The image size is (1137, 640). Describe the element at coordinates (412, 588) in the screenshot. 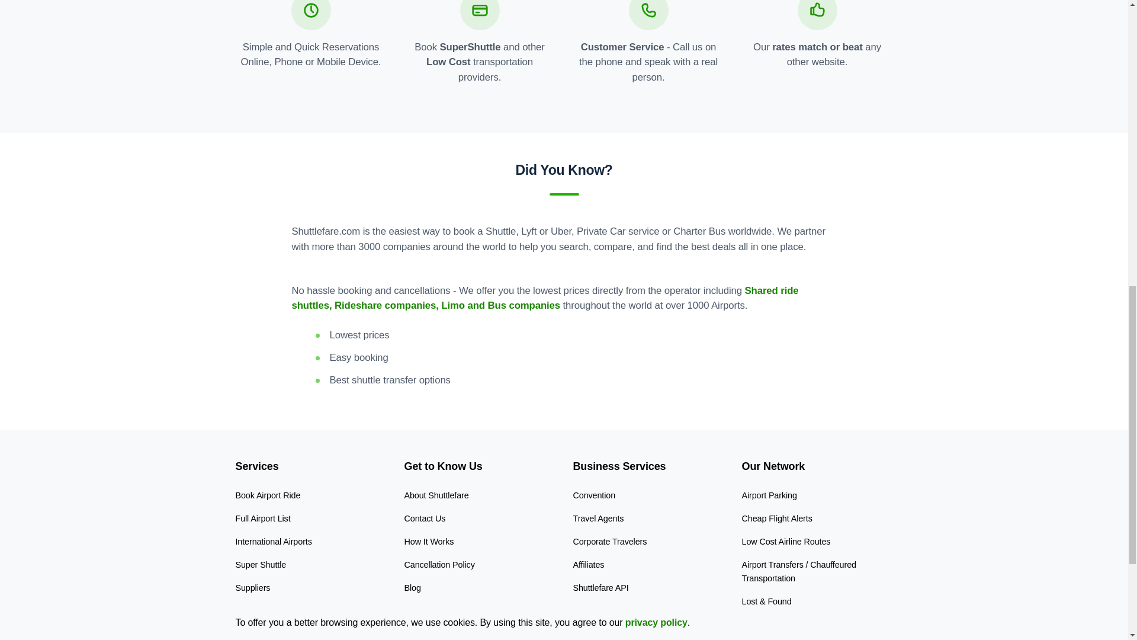

I see `Blog` at that location.